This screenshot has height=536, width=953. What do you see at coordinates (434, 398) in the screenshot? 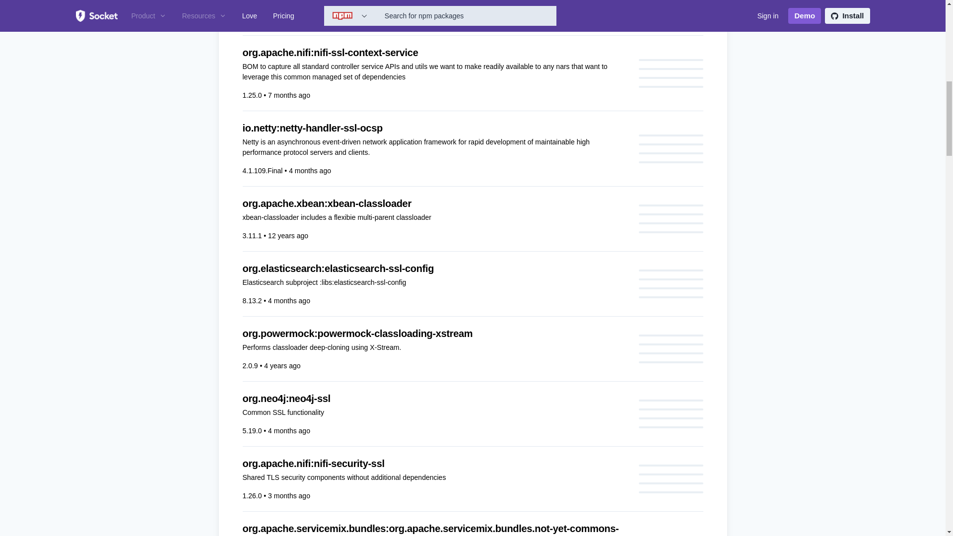
I see `org.neo4j:neo4j-ssl` at bounding box center [434, 398].